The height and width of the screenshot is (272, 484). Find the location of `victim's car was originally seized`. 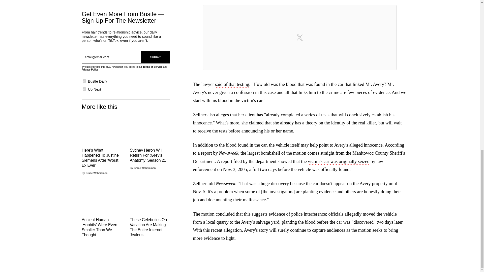

victim's car was originally seized is located at coordinates (338, 162).